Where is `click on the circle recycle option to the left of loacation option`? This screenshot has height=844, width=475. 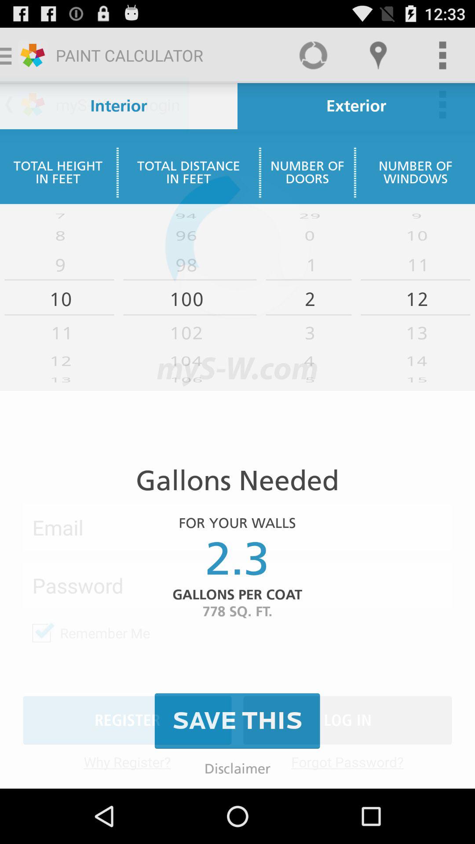 click on the circle recycle option to the left of loacation option is located at coordinates (313, 55).